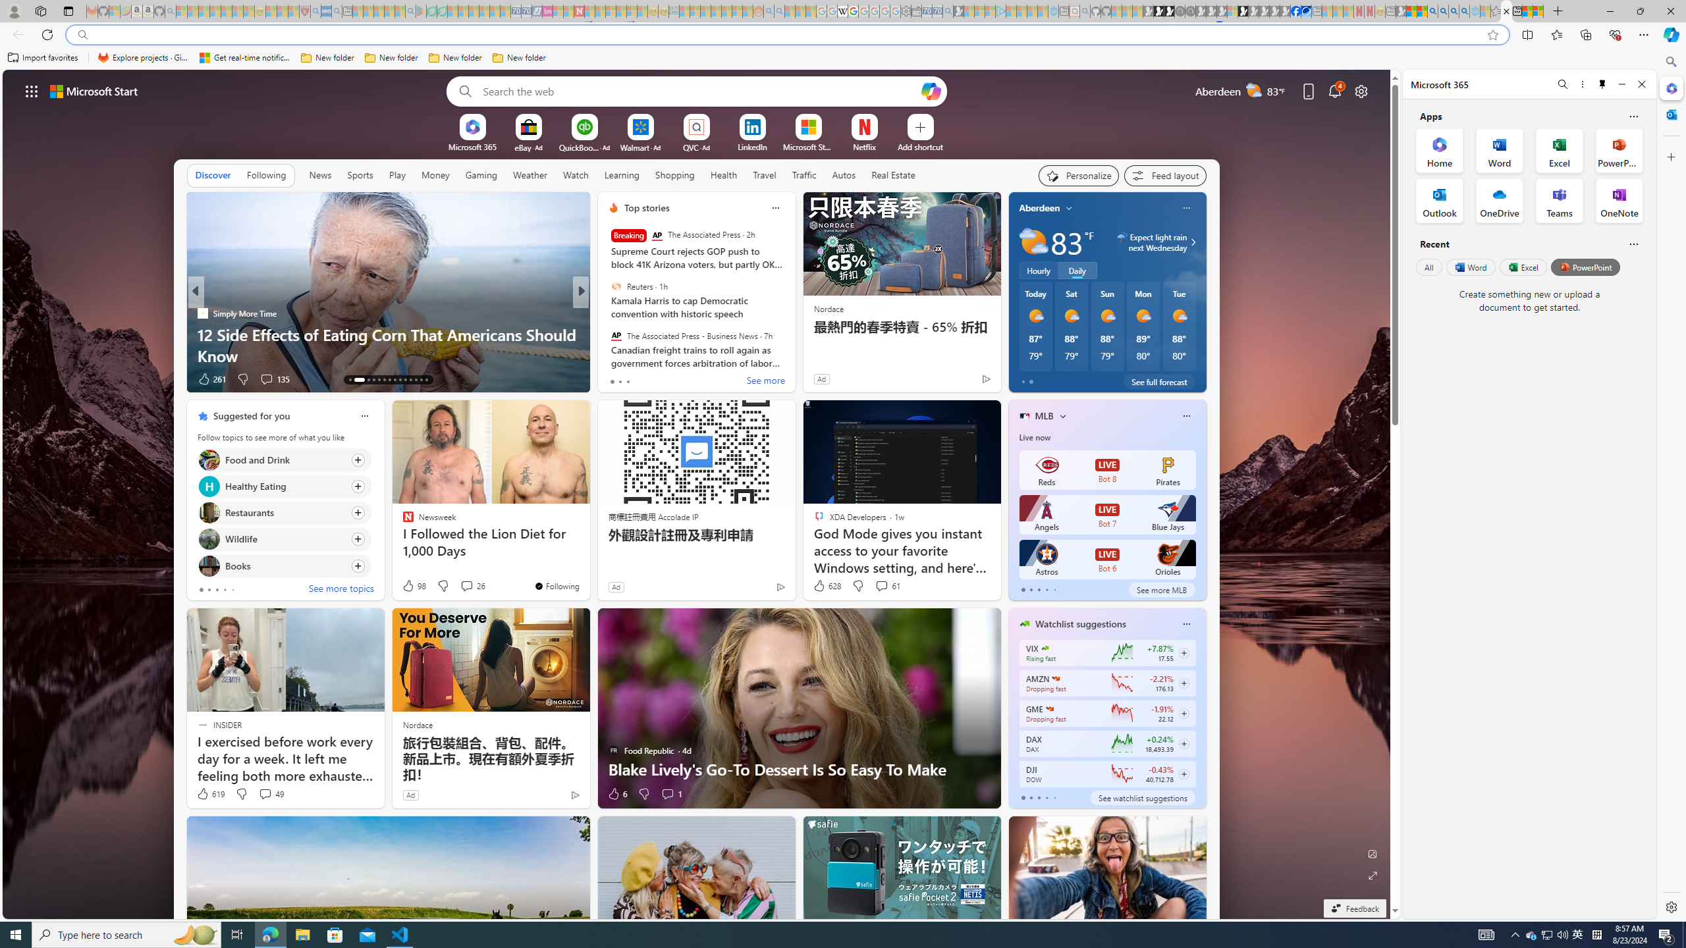 The image size is (1686, 948). What do you see at coordinates (1183, 774) in the screenshot?
I see `Class: follow-button  m` at bounding box center [1183, 774].